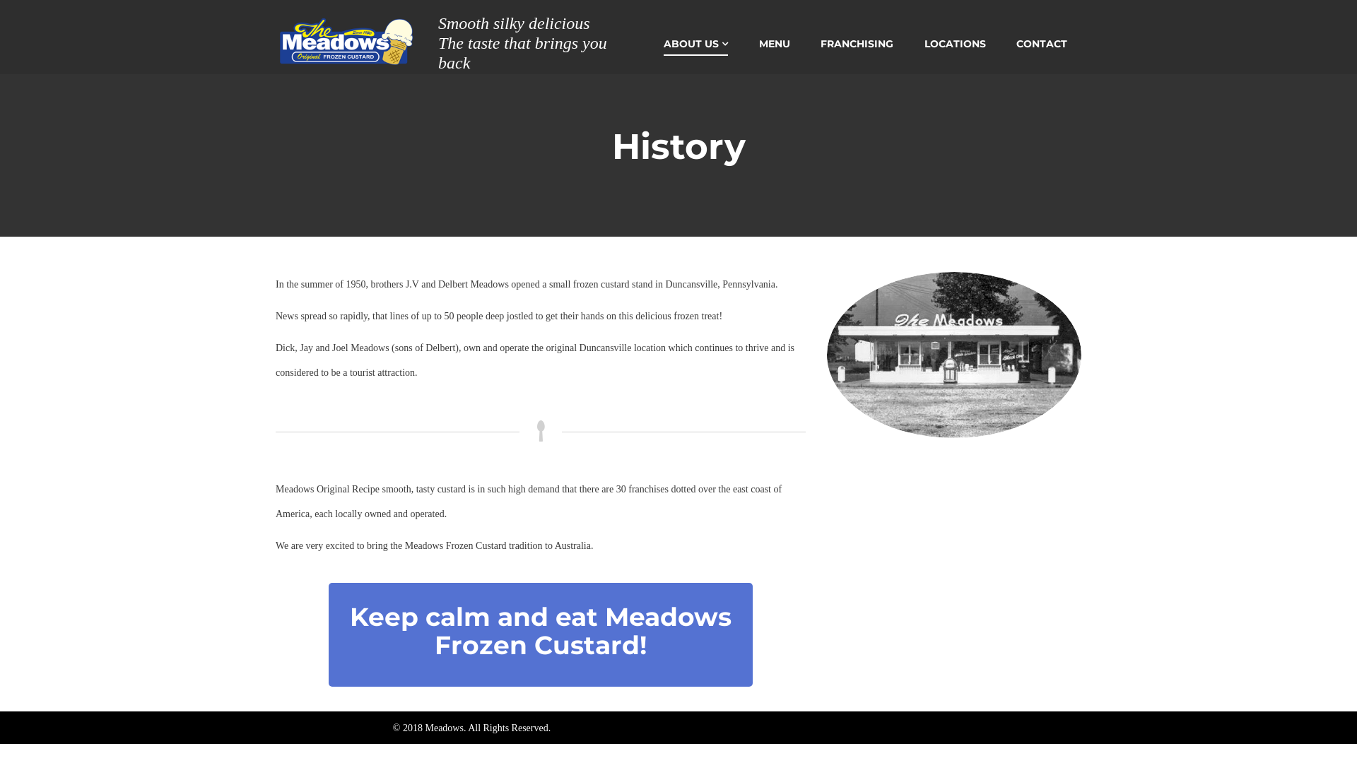  Describe the element at coordinates (346, 41) in the screenshot. I see `Logo` at that location.